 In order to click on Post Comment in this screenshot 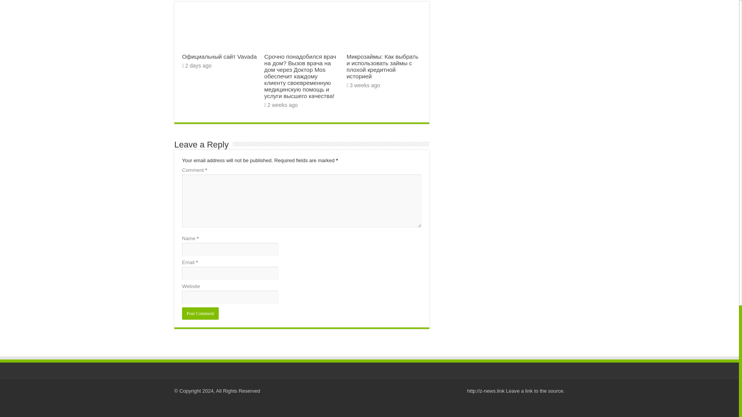, I will do `click(200, 314)`.